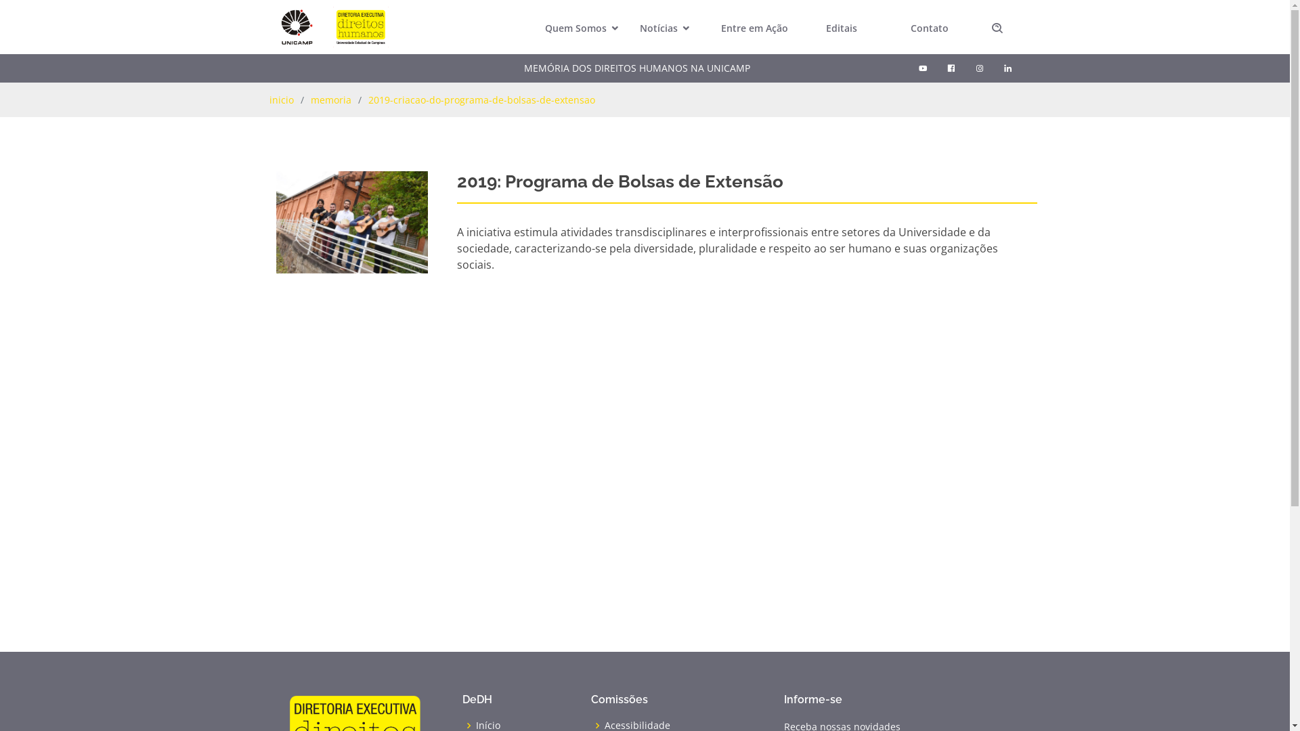  Describe the element at coordinates (330, 100) in the screenshot. I see `memoria` at that location.